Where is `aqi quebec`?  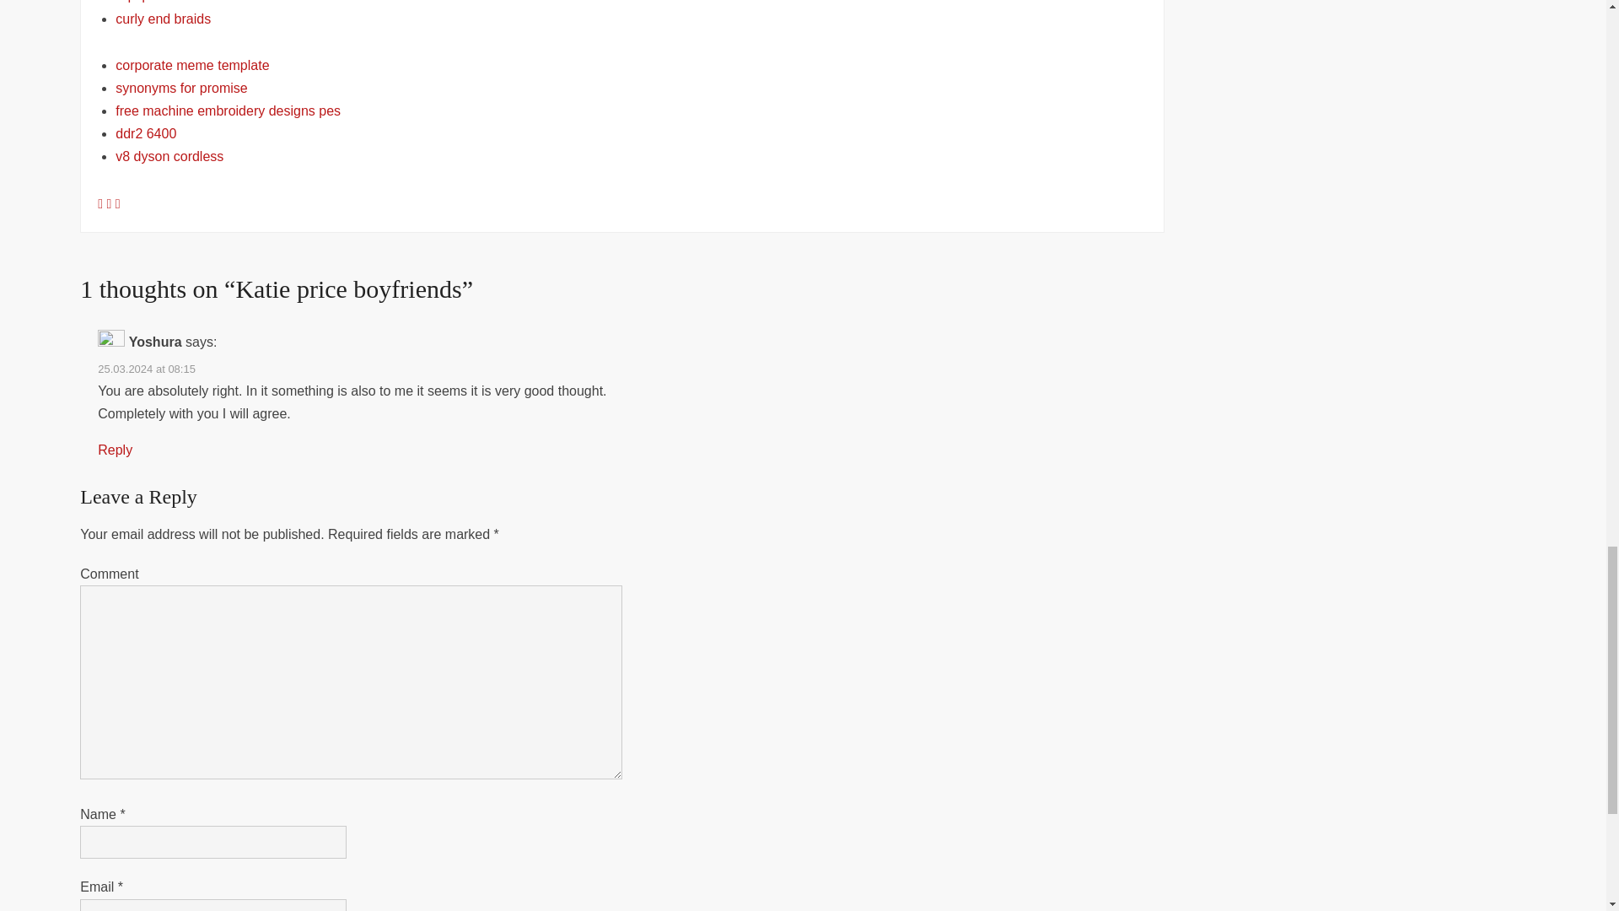
aqi quebec is located at coordinates (148, 2).